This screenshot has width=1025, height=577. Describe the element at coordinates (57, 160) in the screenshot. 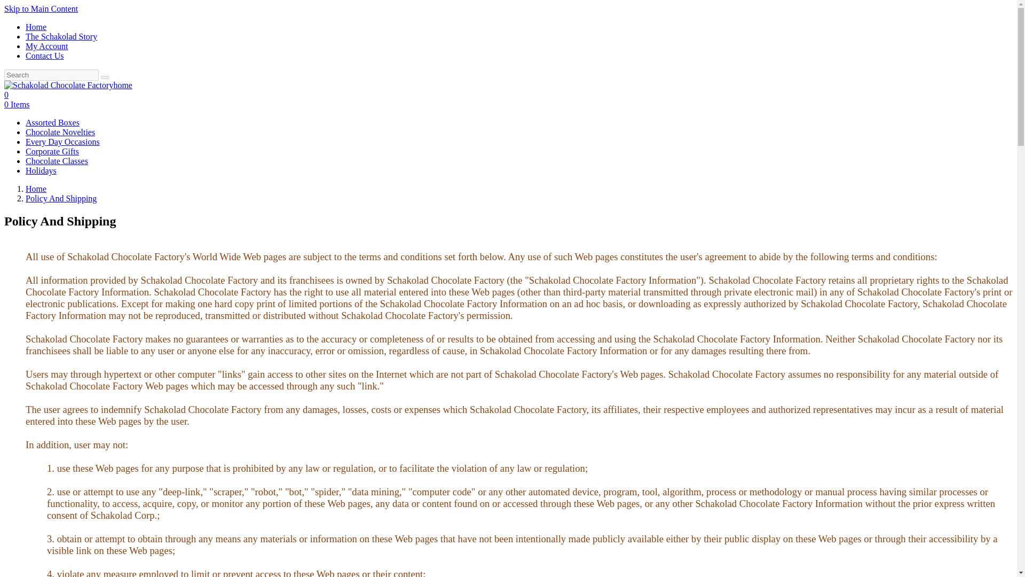

I see `Chocolate Classes` at that location.